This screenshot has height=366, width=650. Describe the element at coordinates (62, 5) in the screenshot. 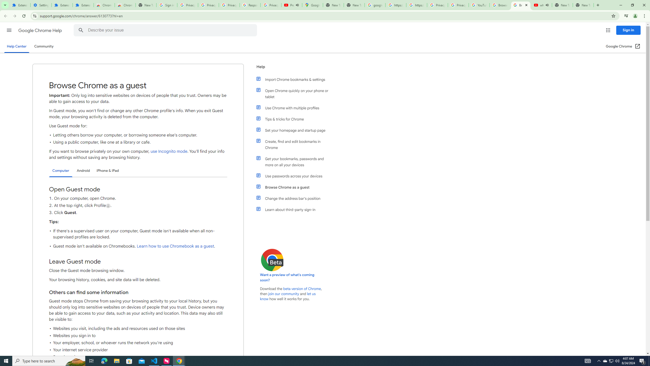

I see `Extensions` at that location.